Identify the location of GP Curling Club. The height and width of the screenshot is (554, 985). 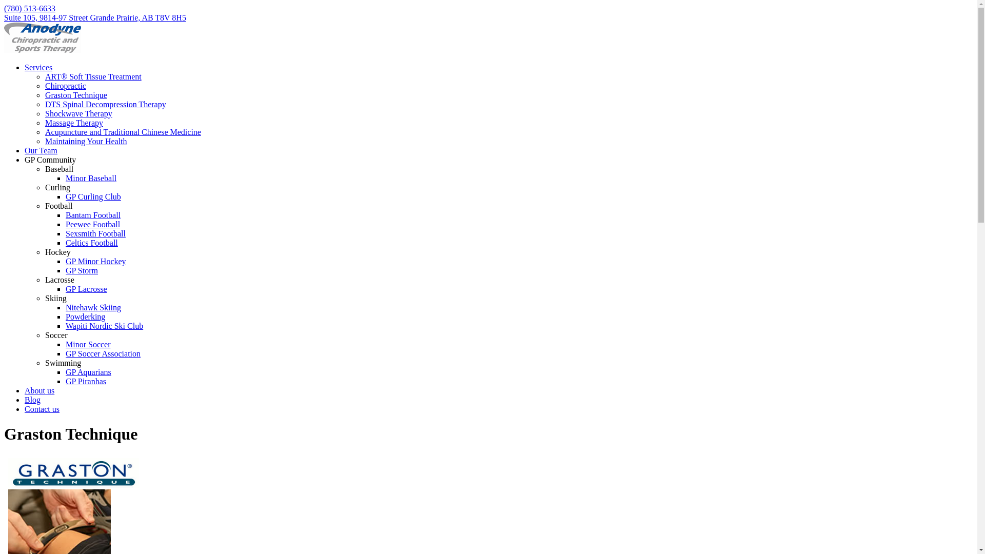
(93, 197).